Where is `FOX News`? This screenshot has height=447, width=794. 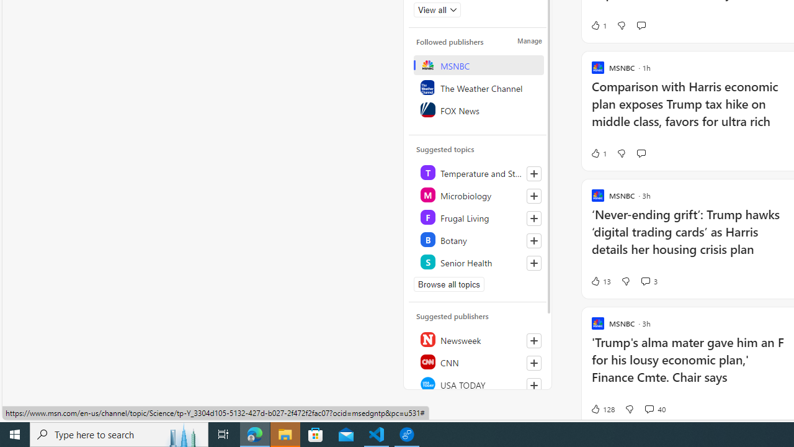
FOX News is located at coordinates (478, 109).